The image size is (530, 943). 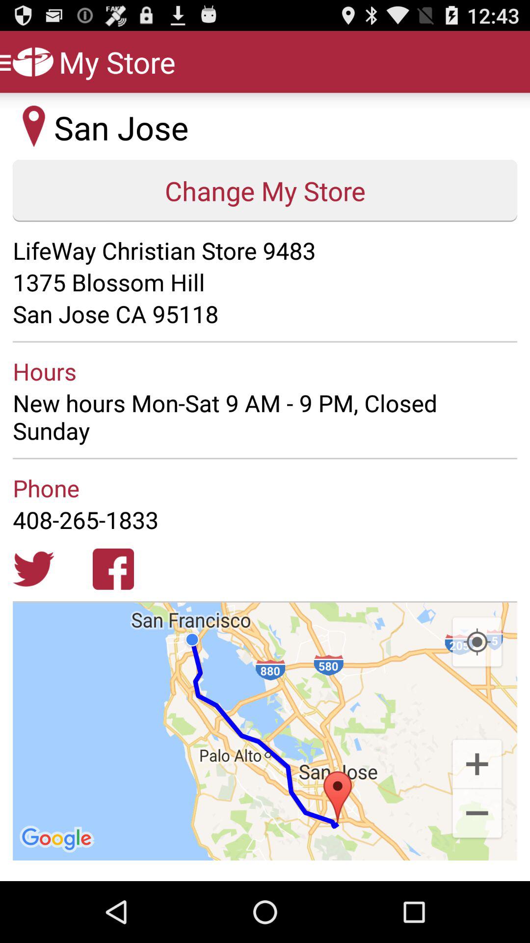 What do you see at coordinates (113, 569) in the screenshot?
I see `open facebook page` at bounding box center [113, 569].